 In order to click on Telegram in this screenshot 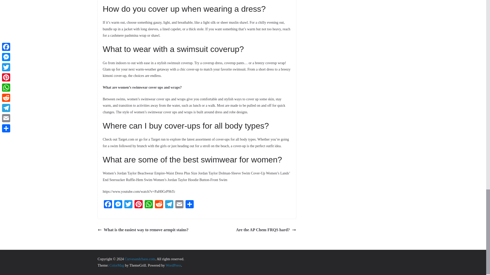, I will do `click(169, 205)`.